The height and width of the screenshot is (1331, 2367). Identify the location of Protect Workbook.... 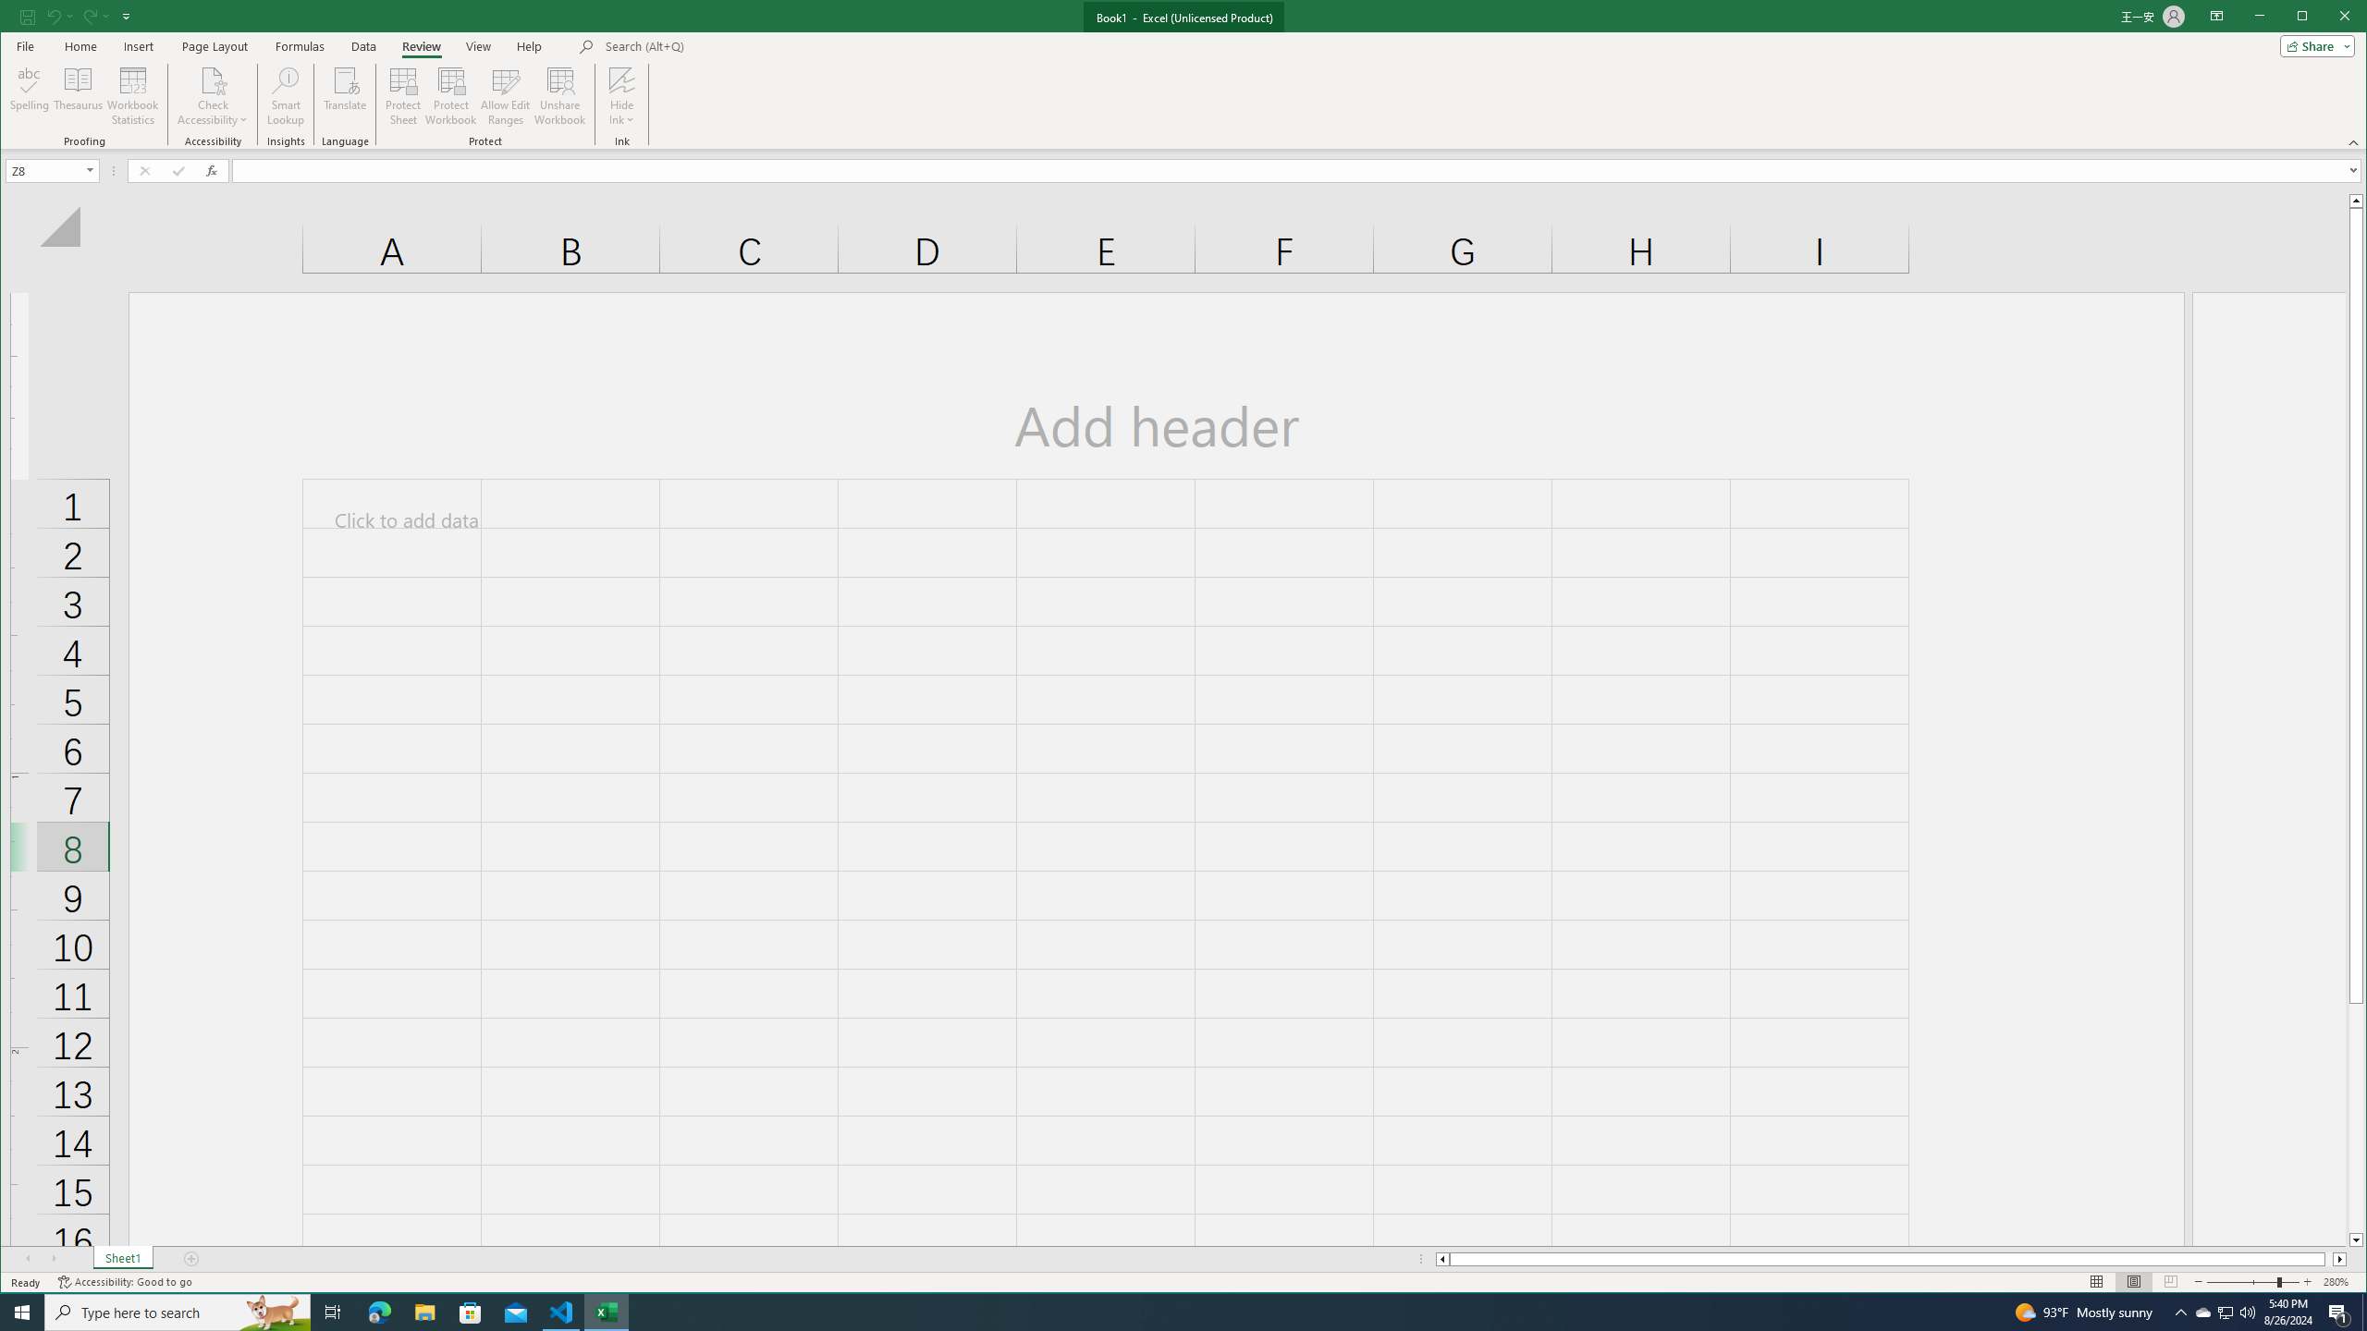
(451, 96).